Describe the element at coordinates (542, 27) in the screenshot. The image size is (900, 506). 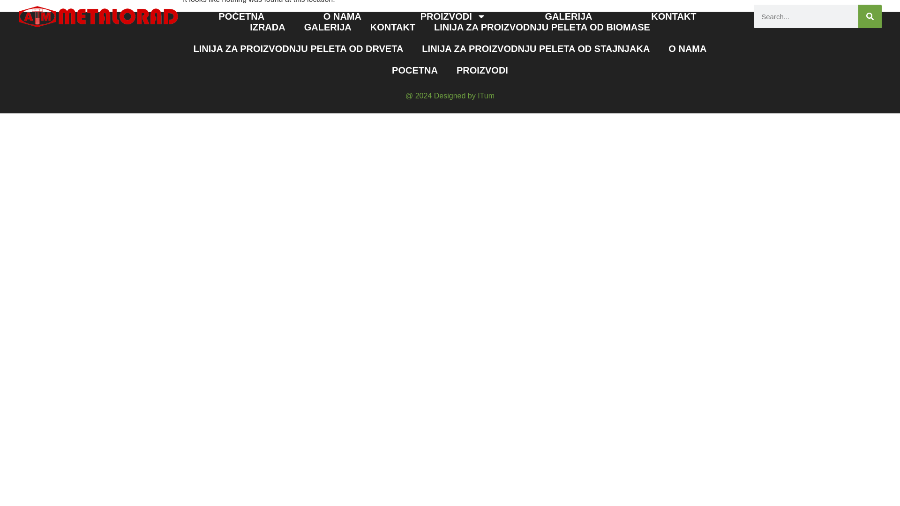
I see `LINIJA ZA PROIZVODNJU PELETA OD BIOMASE` at that location.